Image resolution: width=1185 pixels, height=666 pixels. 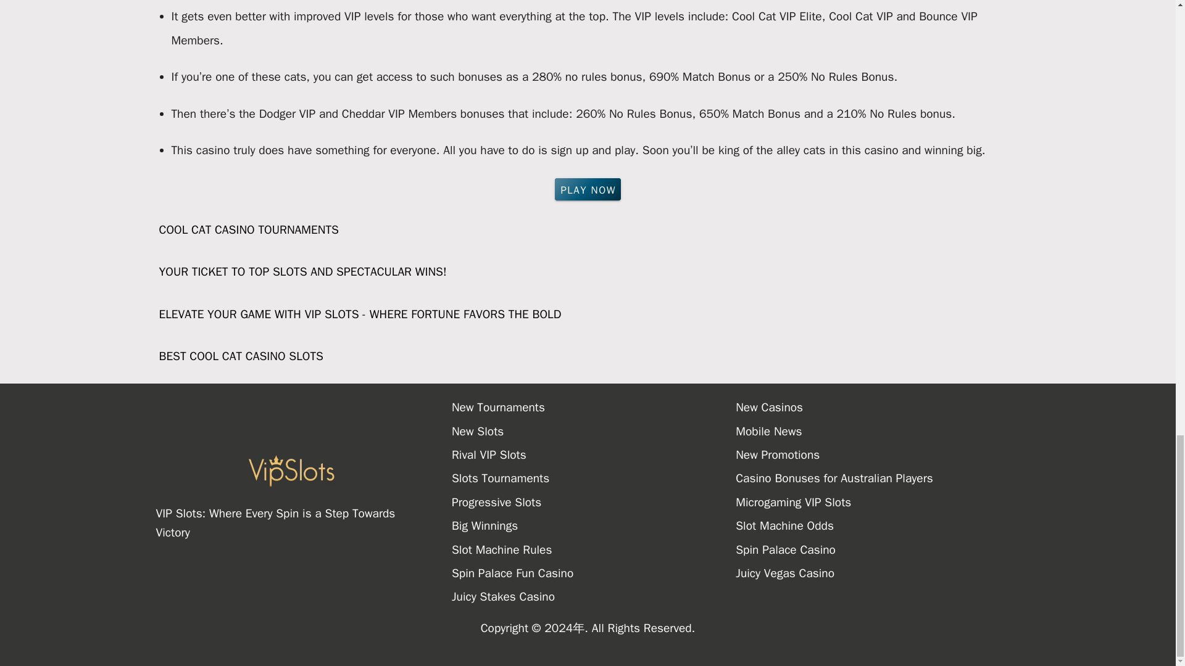 I want to click on Big Winnings, so click(x=594, y=525).